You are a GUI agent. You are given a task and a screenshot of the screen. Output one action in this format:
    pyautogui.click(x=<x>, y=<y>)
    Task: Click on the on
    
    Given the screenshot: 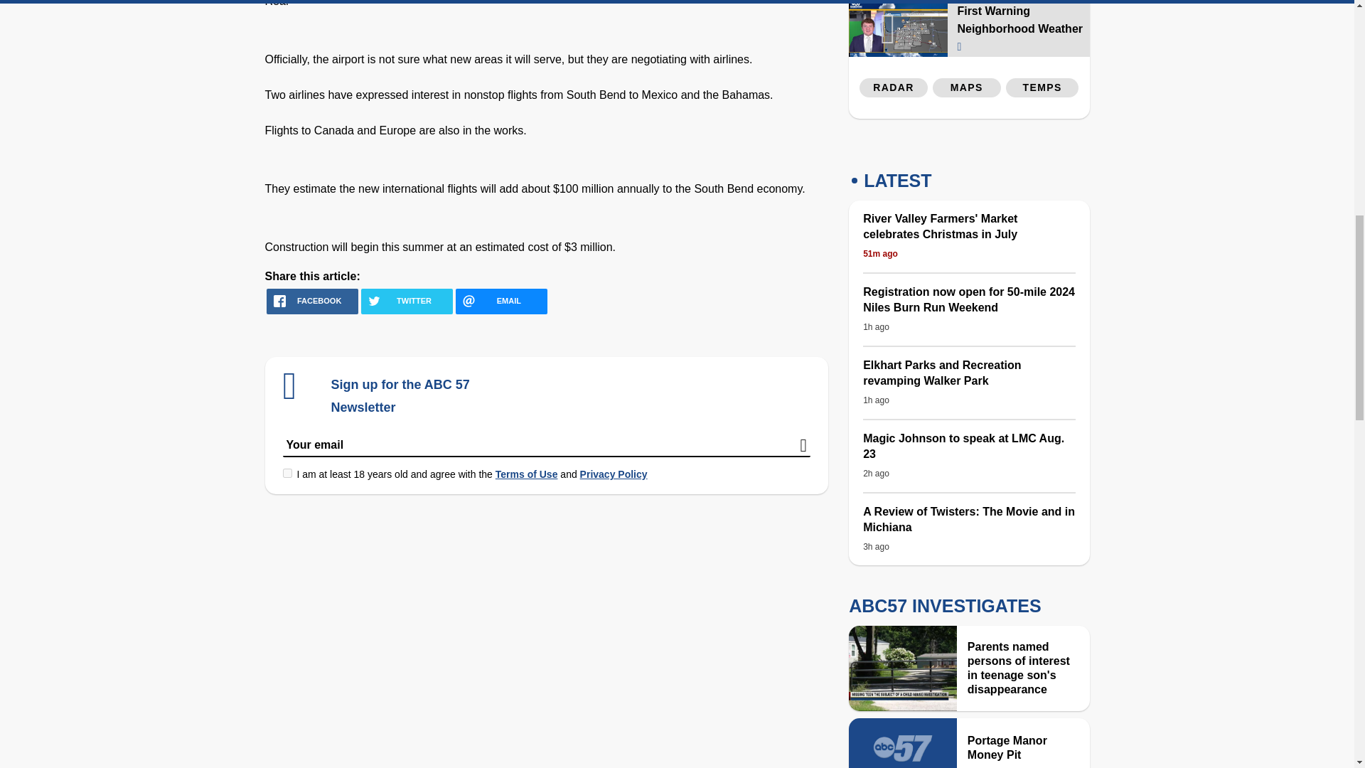 What is the action you would take?
    pyautogui.click(x=287, y=472)
    